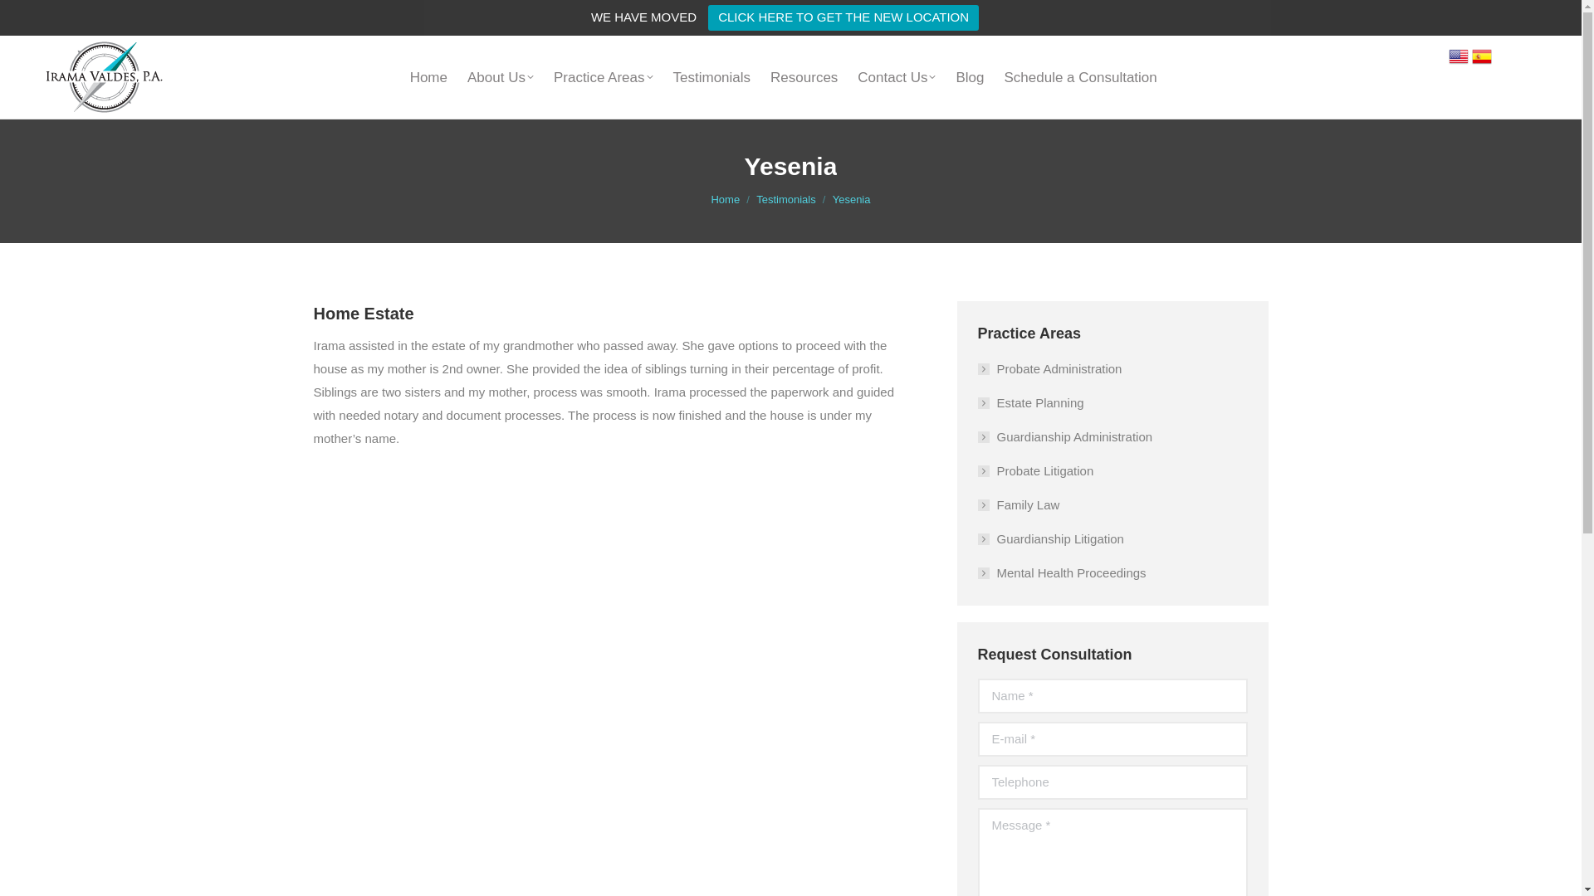 Image resolution: width=1594 pixels, height=896 pixels. What do you see at coordinates (501, 77) in the screenshot?
I see `About Us` at bounding box center [501, 77].